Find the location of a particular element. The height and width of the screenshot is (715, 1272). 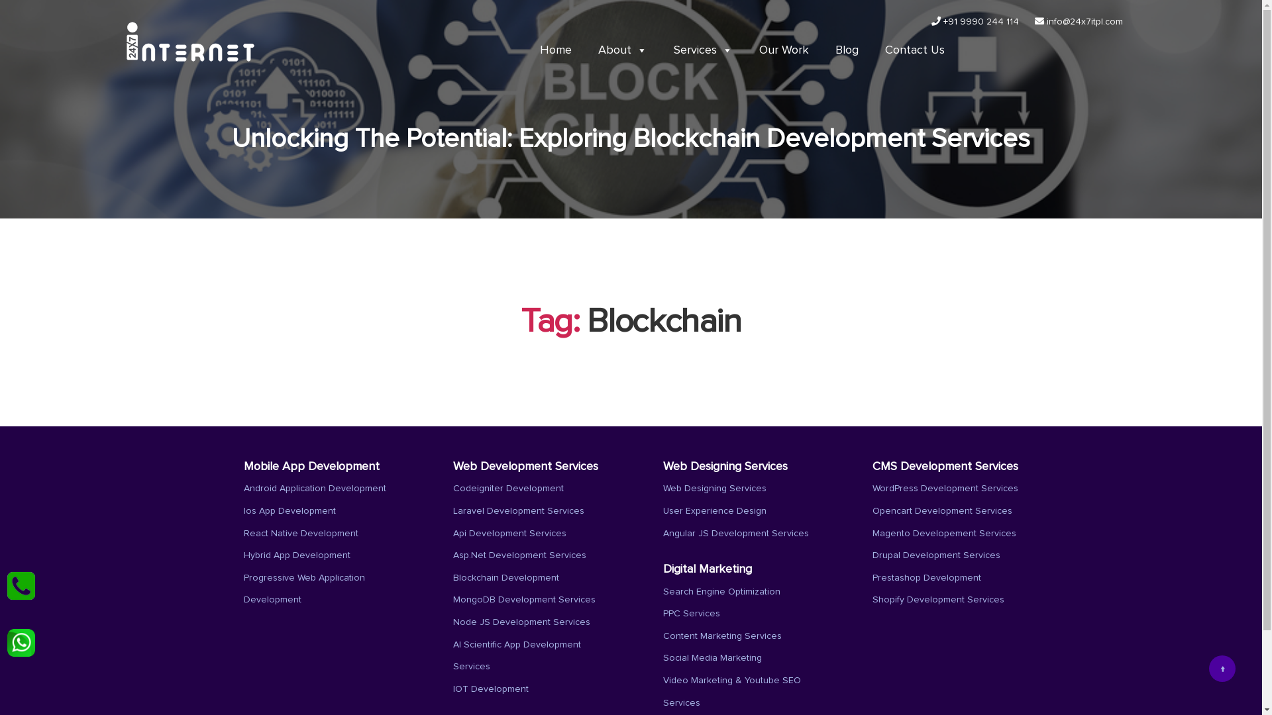

AI Scientific App Development Services is located at coordinates (517, 656).